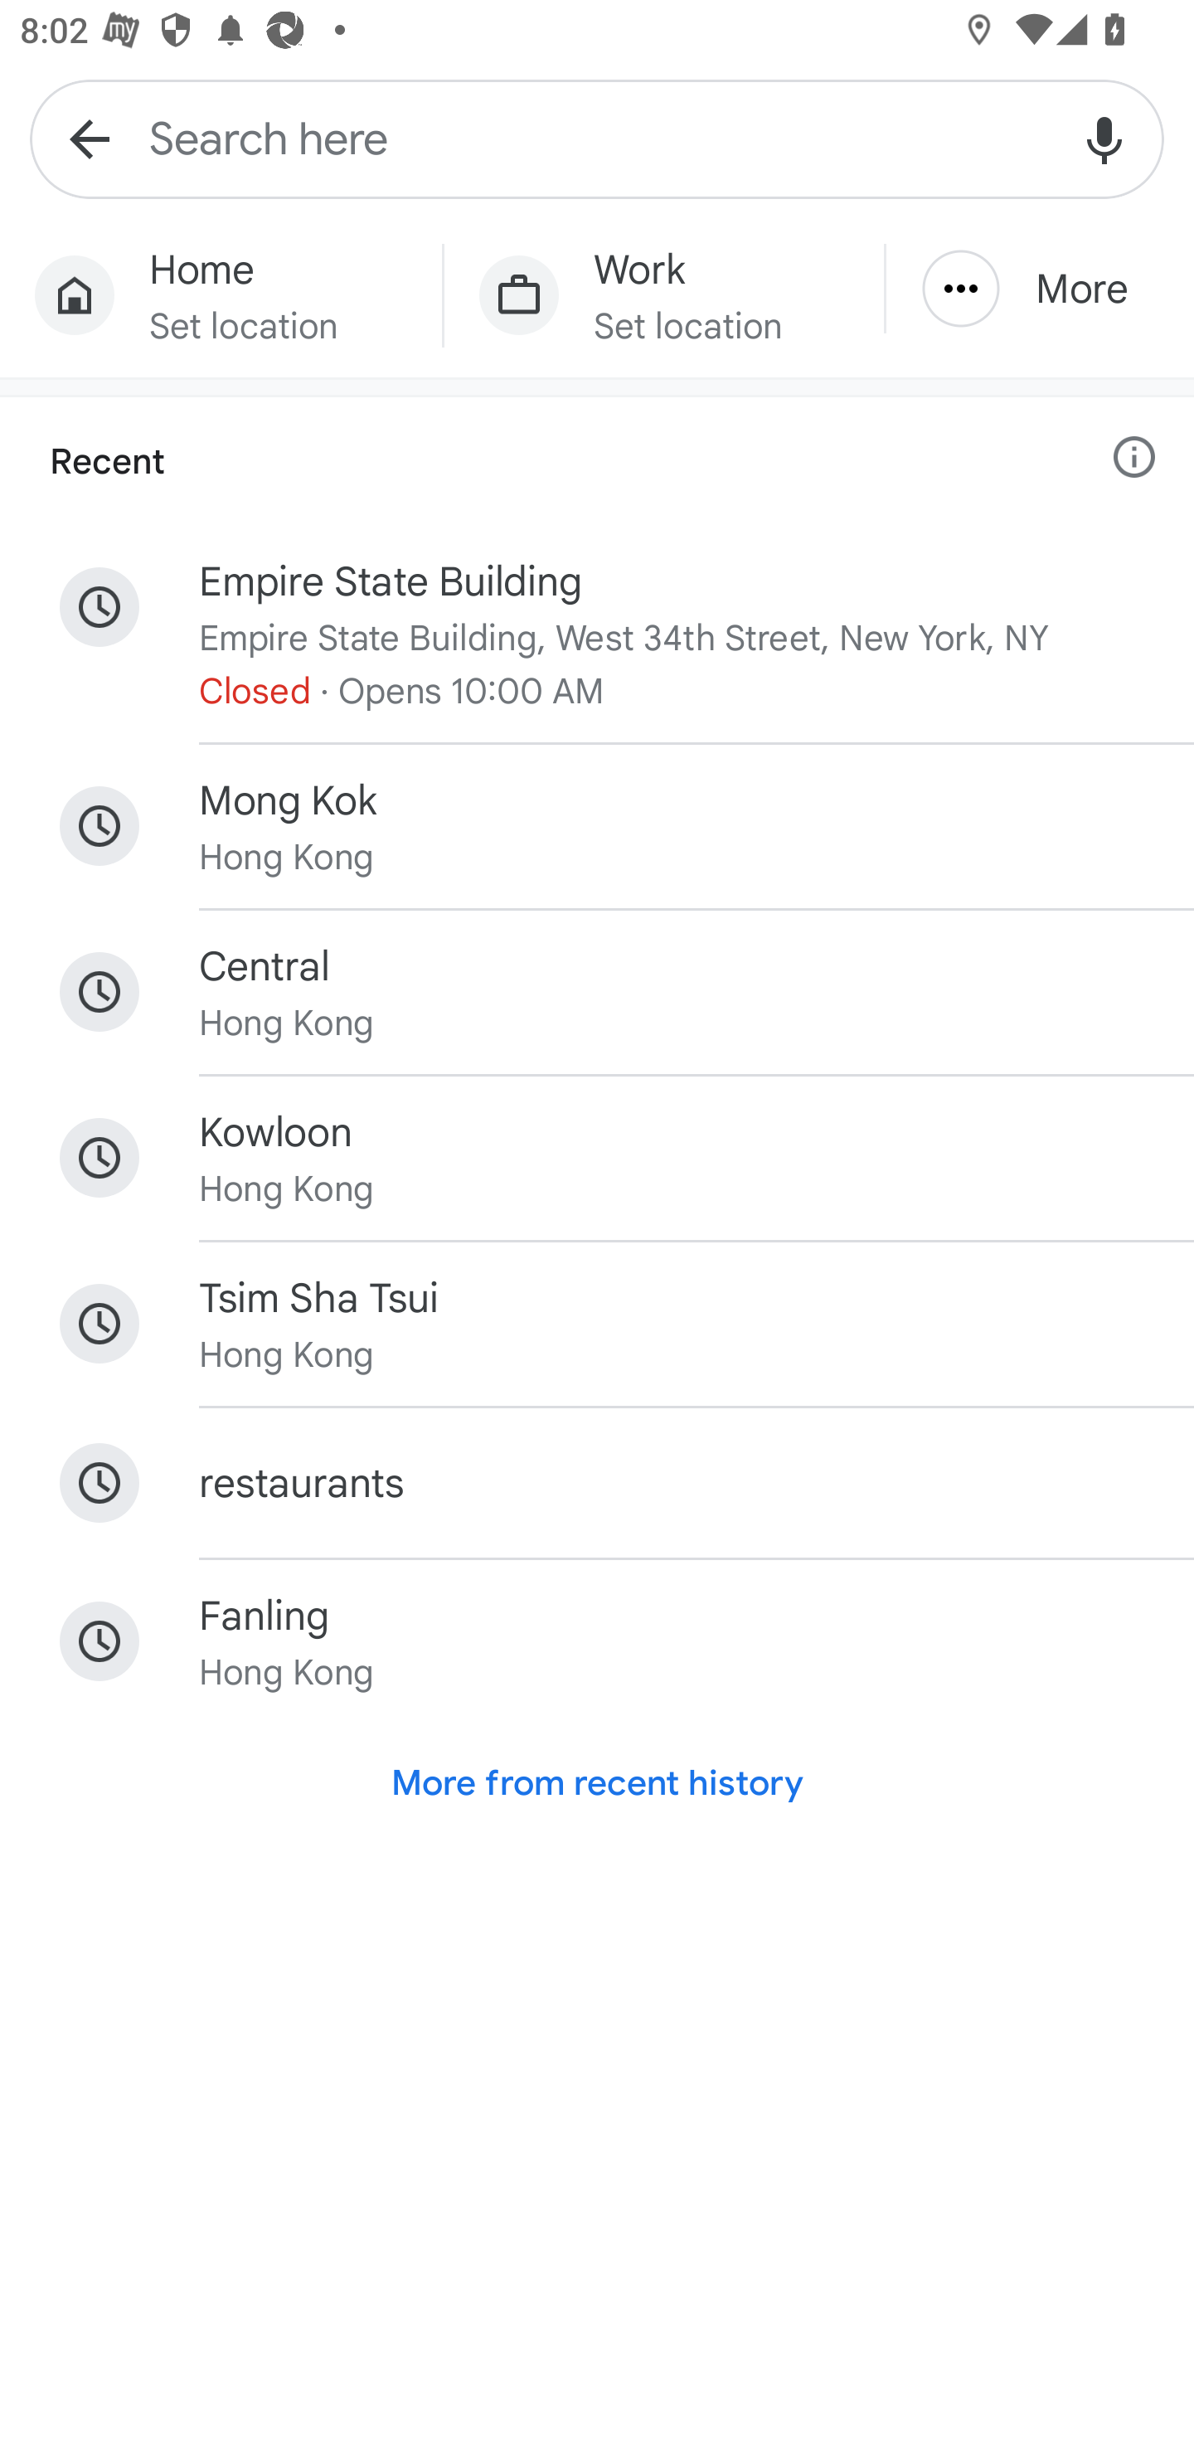 The width and height of the screenshot is (1194, 2455). I want to click on Search here, so click(597, 138).